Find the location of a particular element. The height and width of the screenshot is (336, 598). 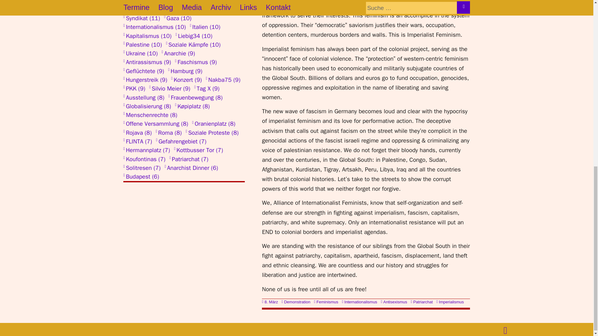

Feminismus is located at coordinates (326, 302).